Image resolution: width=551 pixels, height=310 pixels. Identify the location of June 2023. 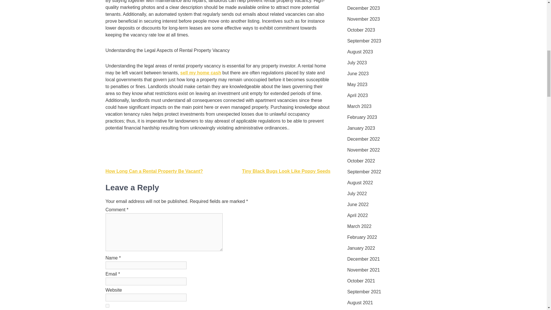
(358, 73).